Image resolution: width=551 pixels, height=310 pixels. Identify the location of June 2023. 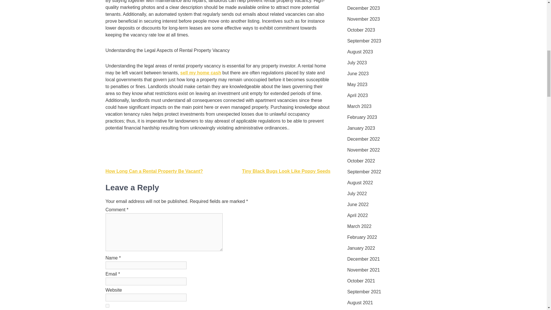
(358, 73).